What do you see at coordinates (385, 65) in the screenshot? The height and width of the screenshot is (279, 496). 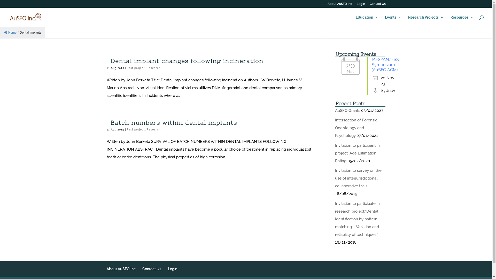 I see `IAFS/ANZFSS Symposium (AuSFO AGM)` at bounding box center [385, 65].